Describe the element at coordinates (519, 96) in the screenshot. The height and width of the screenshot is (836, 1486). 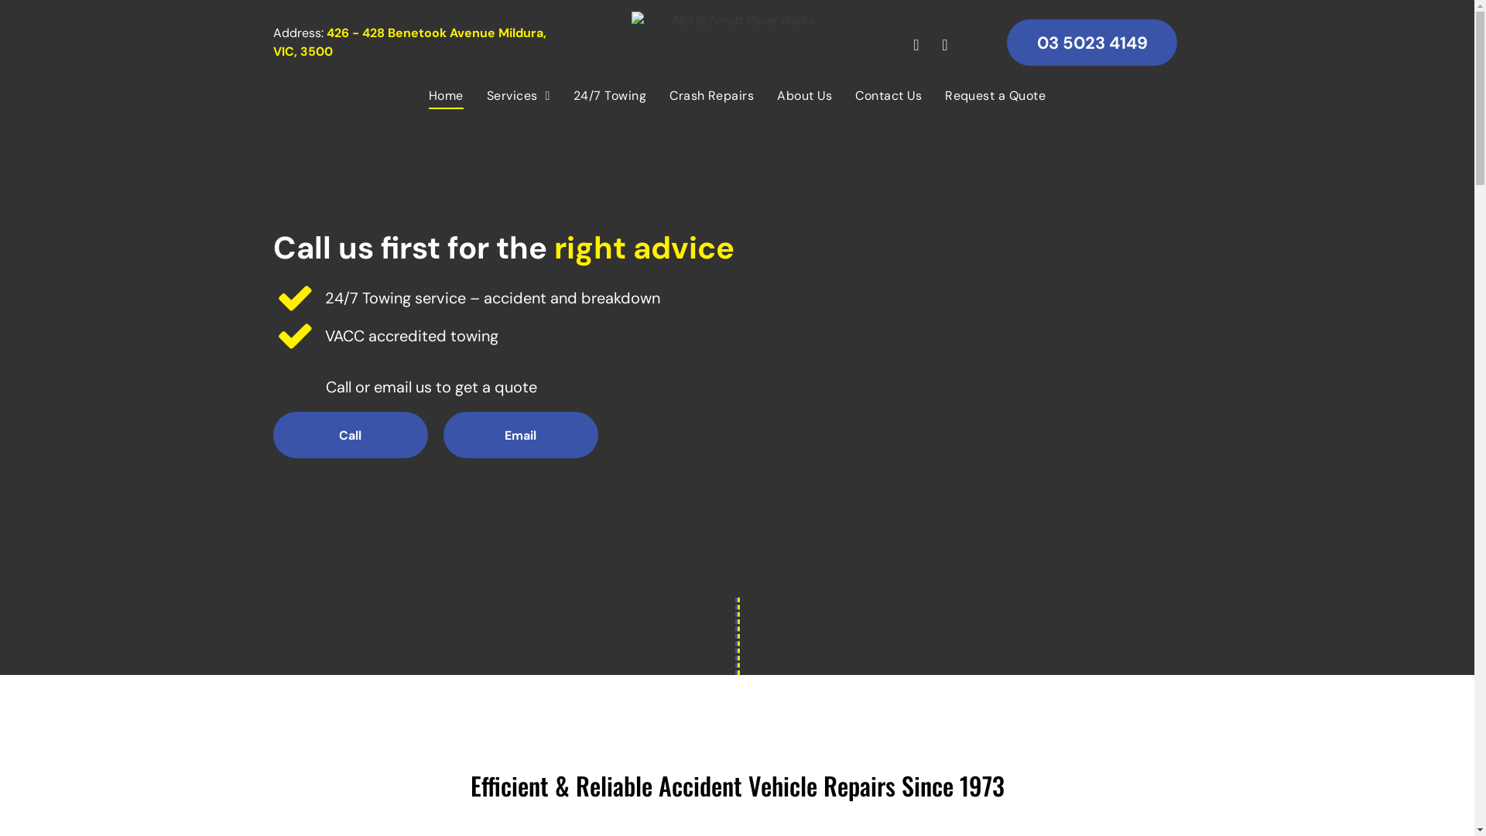
I see `Services` at that location.